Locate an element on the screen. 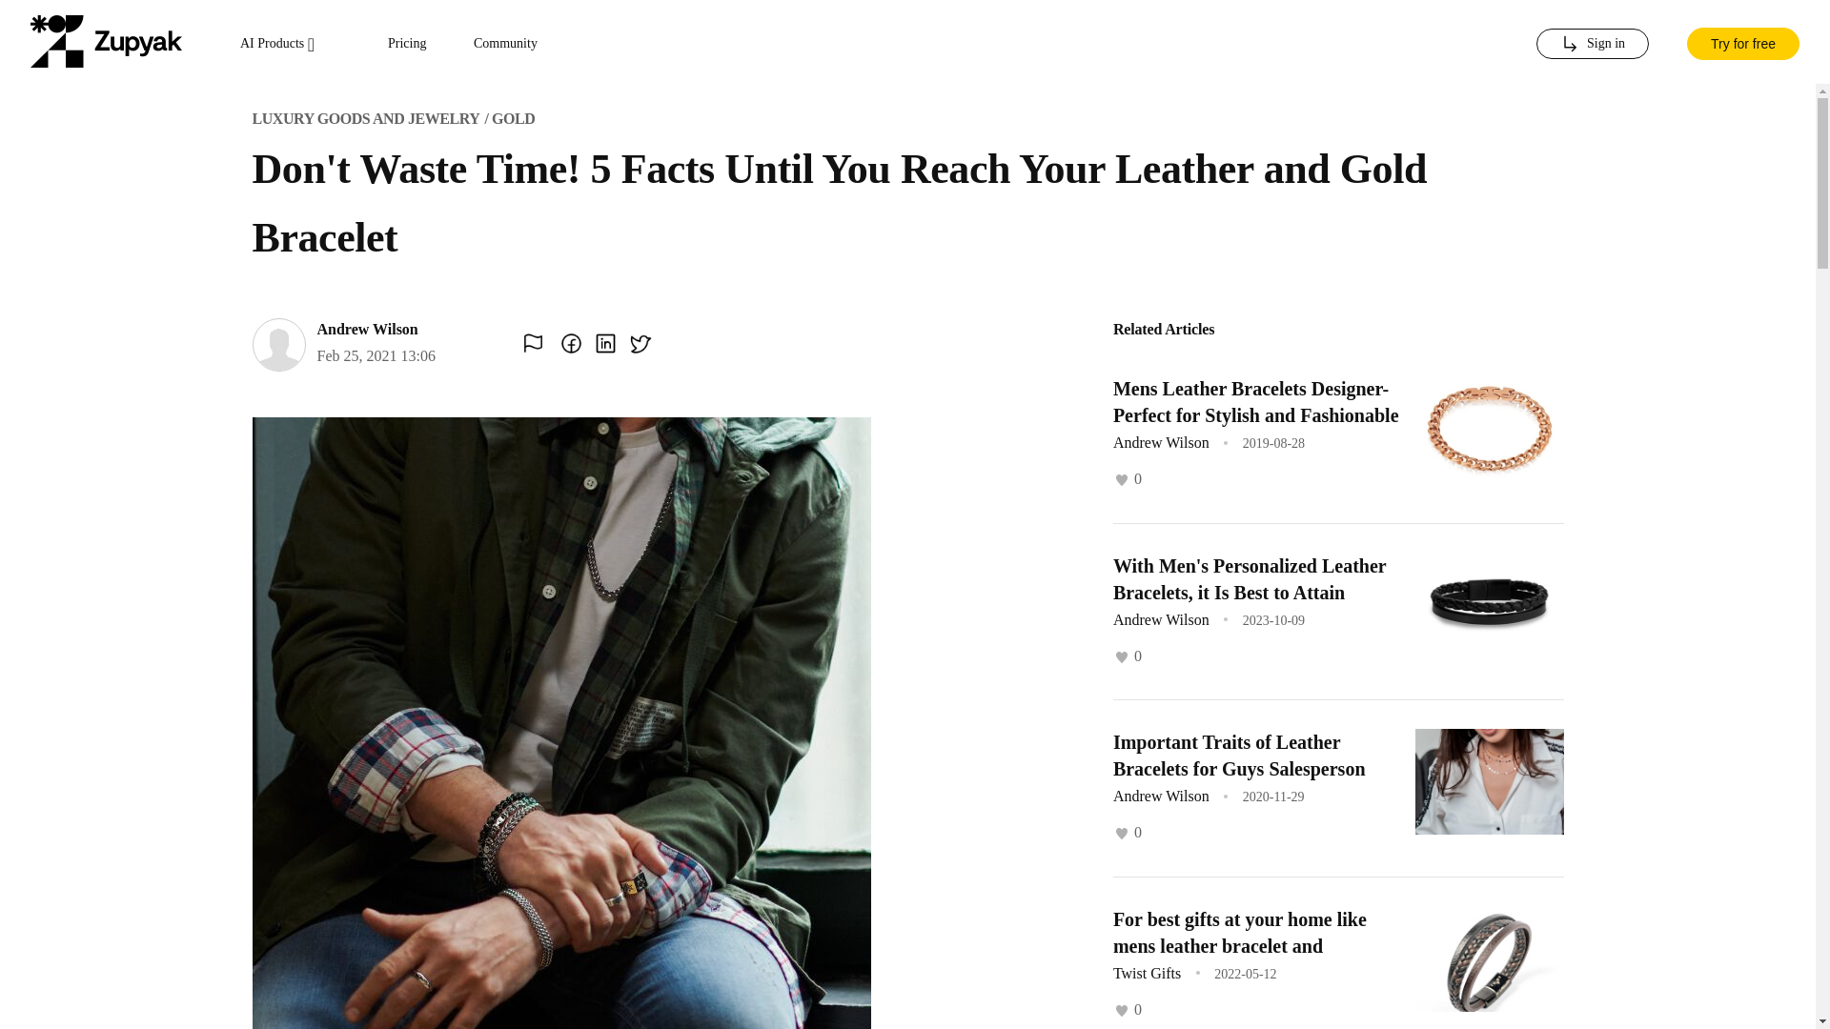  Pricing is located at coordinates (407, 44).